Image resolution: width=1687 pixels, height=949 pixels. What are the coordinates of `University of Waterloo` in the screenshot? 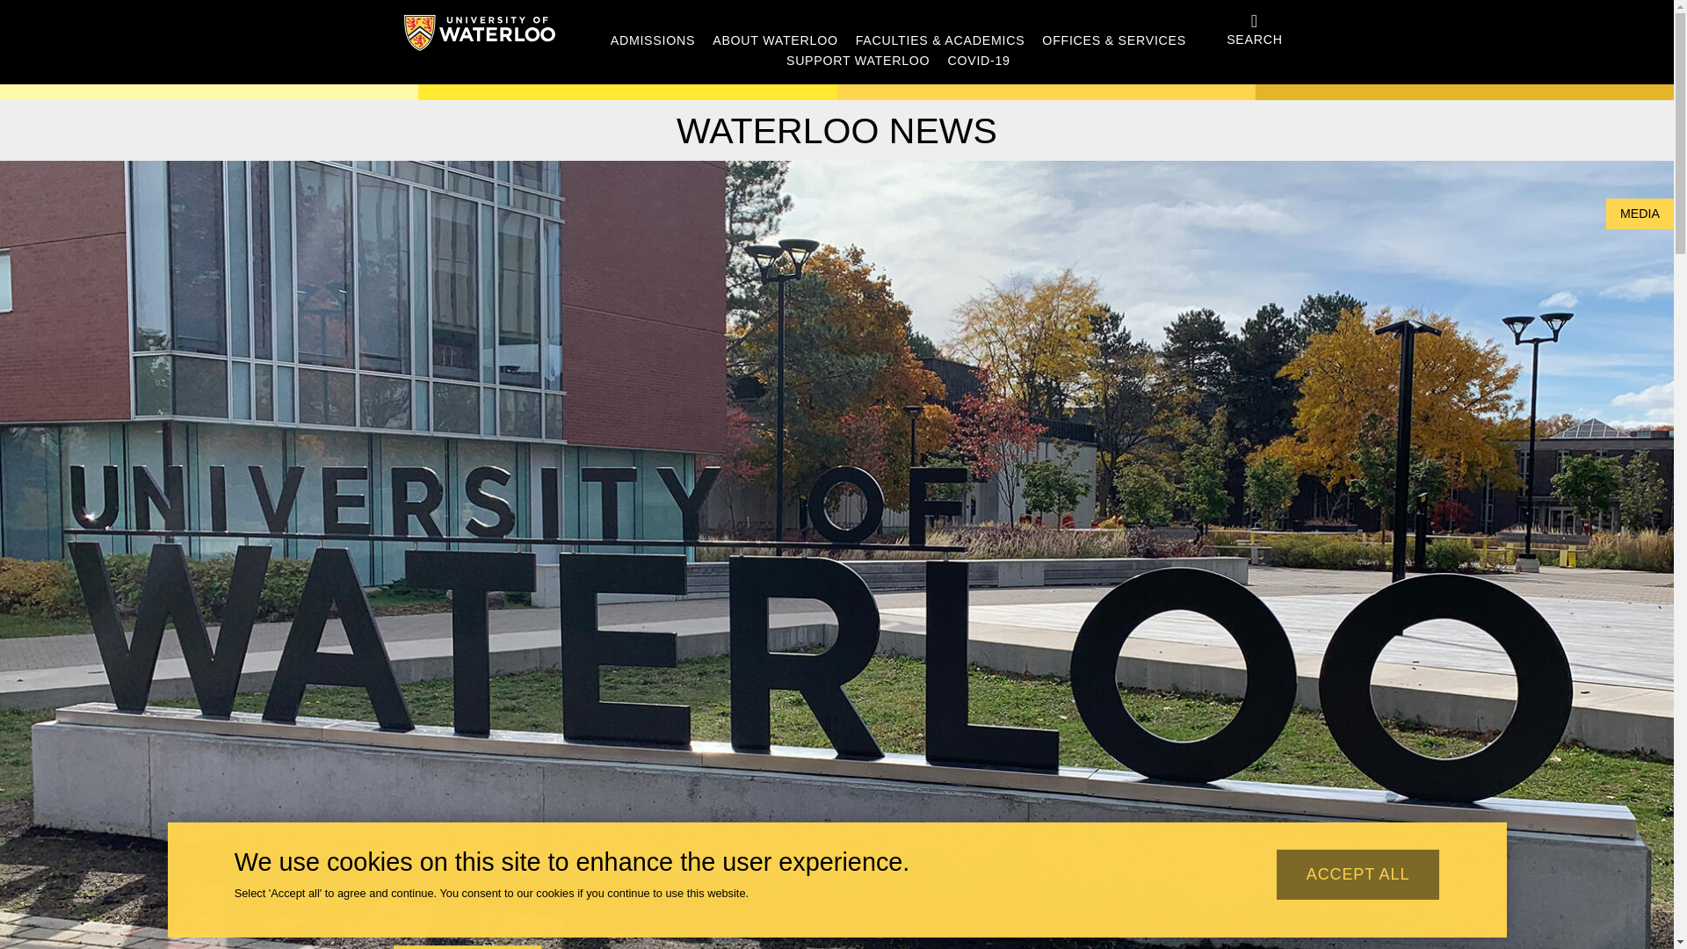 It's located at (480, 33).